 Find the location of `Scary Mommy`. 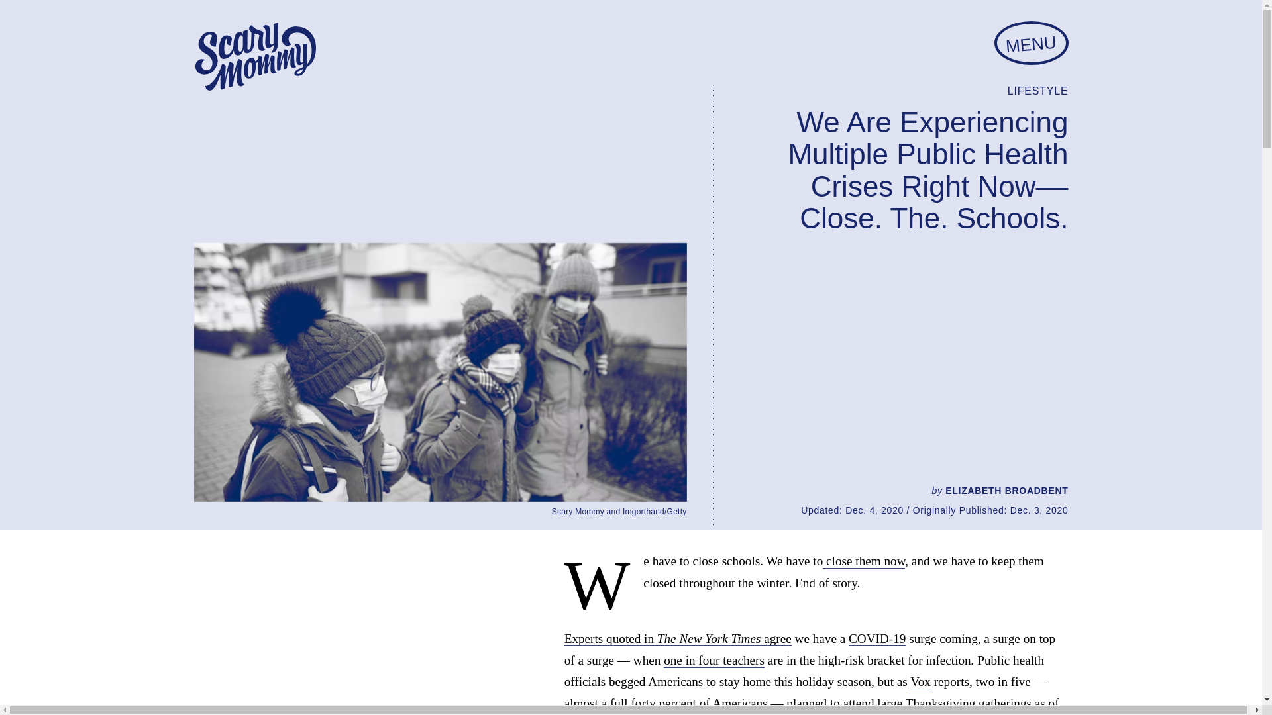

Scary Mommy is located at coordinates (254, 57).